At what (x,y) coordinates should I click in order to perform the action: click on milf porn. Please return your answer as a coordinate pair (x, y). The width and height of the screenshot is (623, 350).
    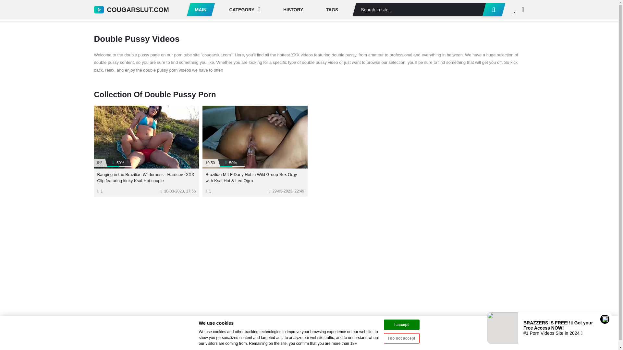
    Looking at the image, I should click on (131, 9).